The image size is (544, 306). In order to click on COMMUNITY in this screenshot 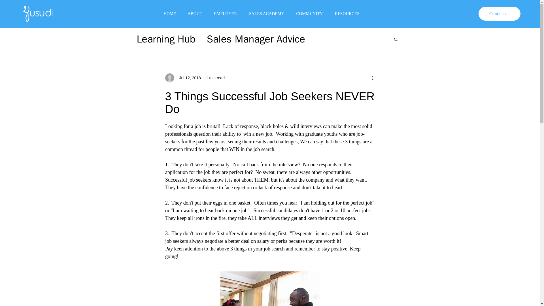, I will do `click(309, 14)`.